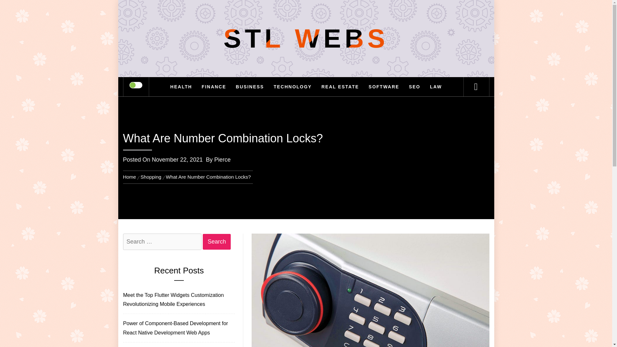  What do you see at coordinates (250, 87) in the screenshot?
I see `BUSINESS` at bounding box center [250, 87].